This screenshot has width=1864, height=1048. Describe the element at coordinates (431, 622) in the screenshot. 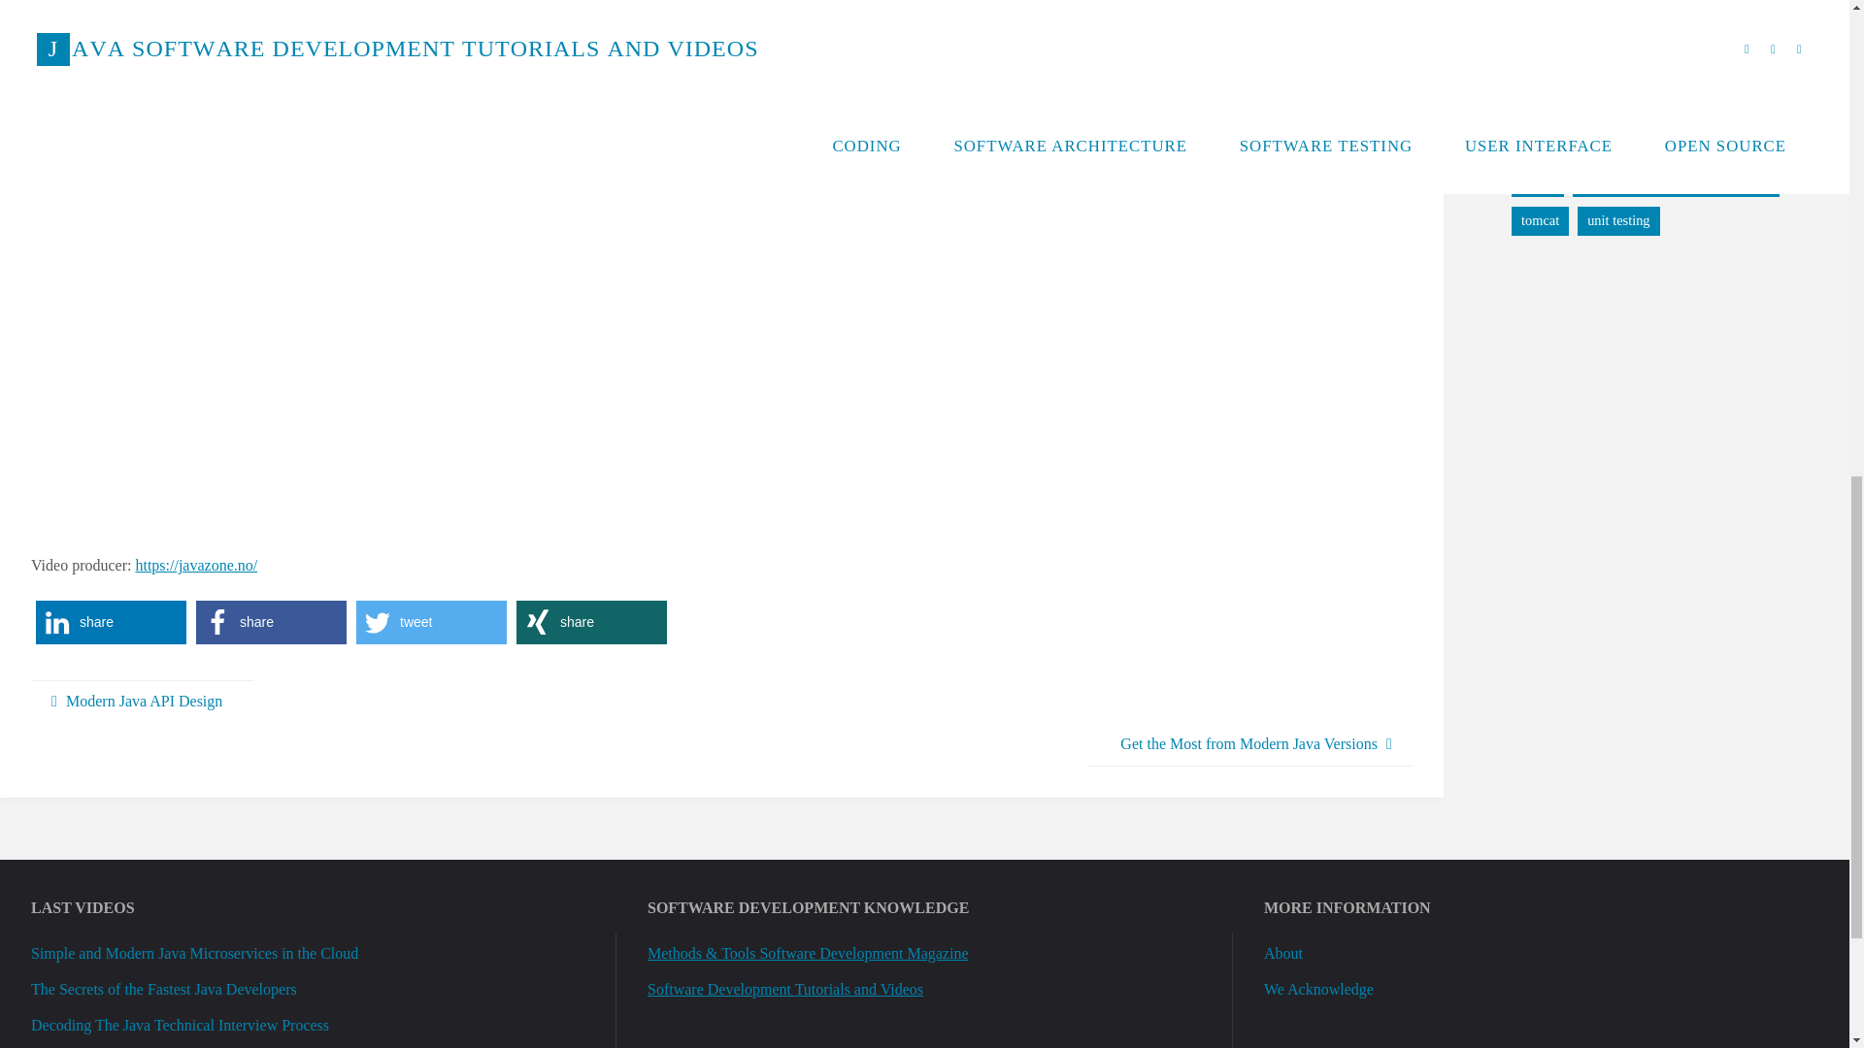

I see `Share on Twitter` at that location.